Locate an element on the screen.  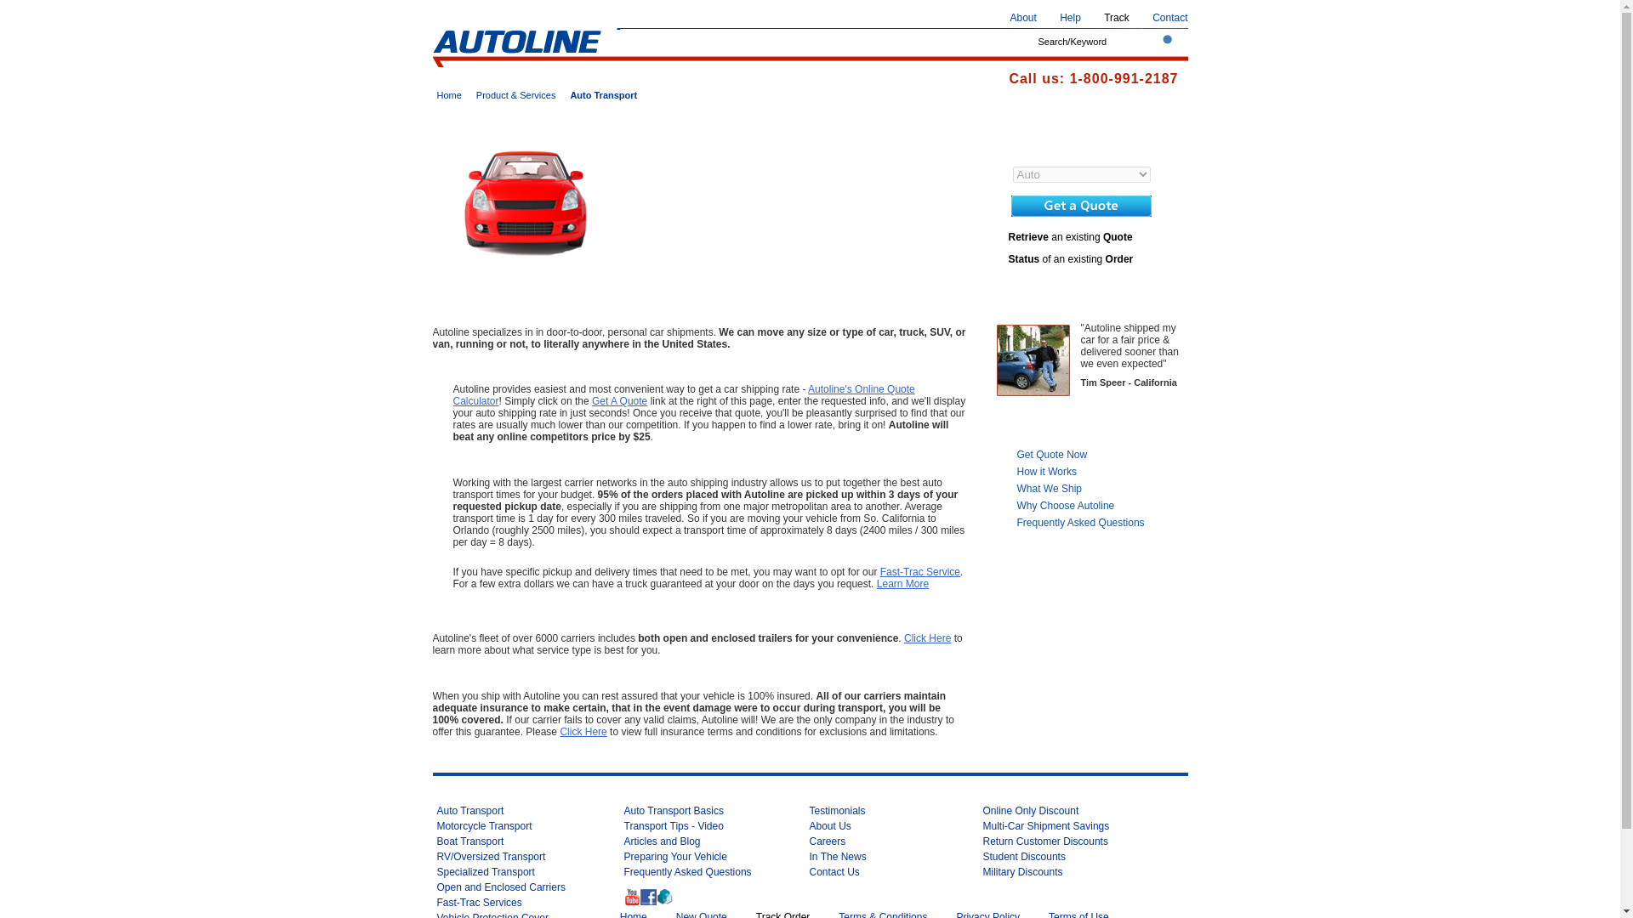
About is located at coordinates (1024, 18).